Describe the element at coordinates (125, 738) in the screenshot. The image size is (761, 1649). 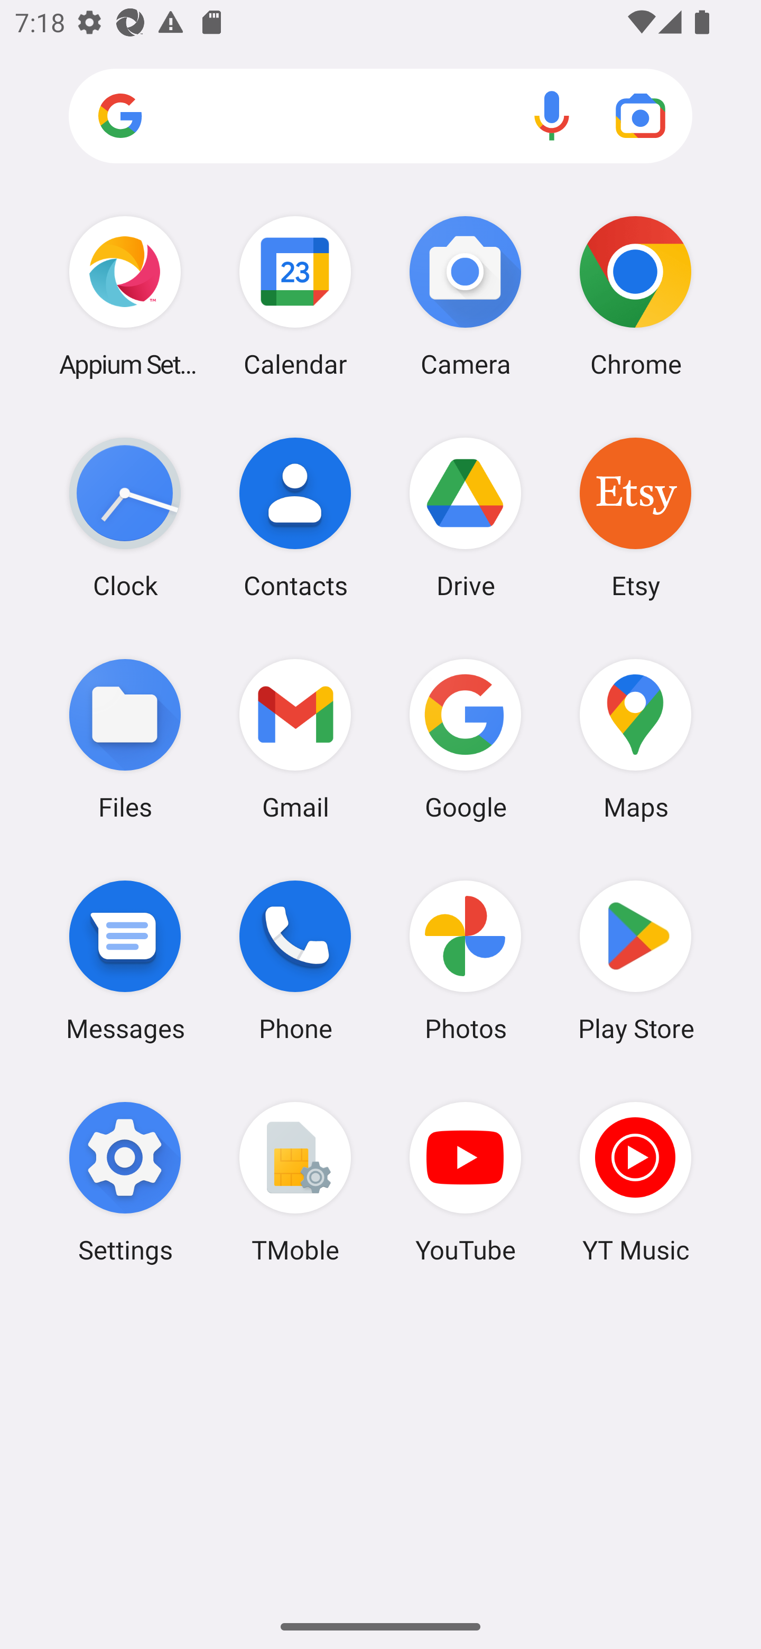
I see `Files` at that location.